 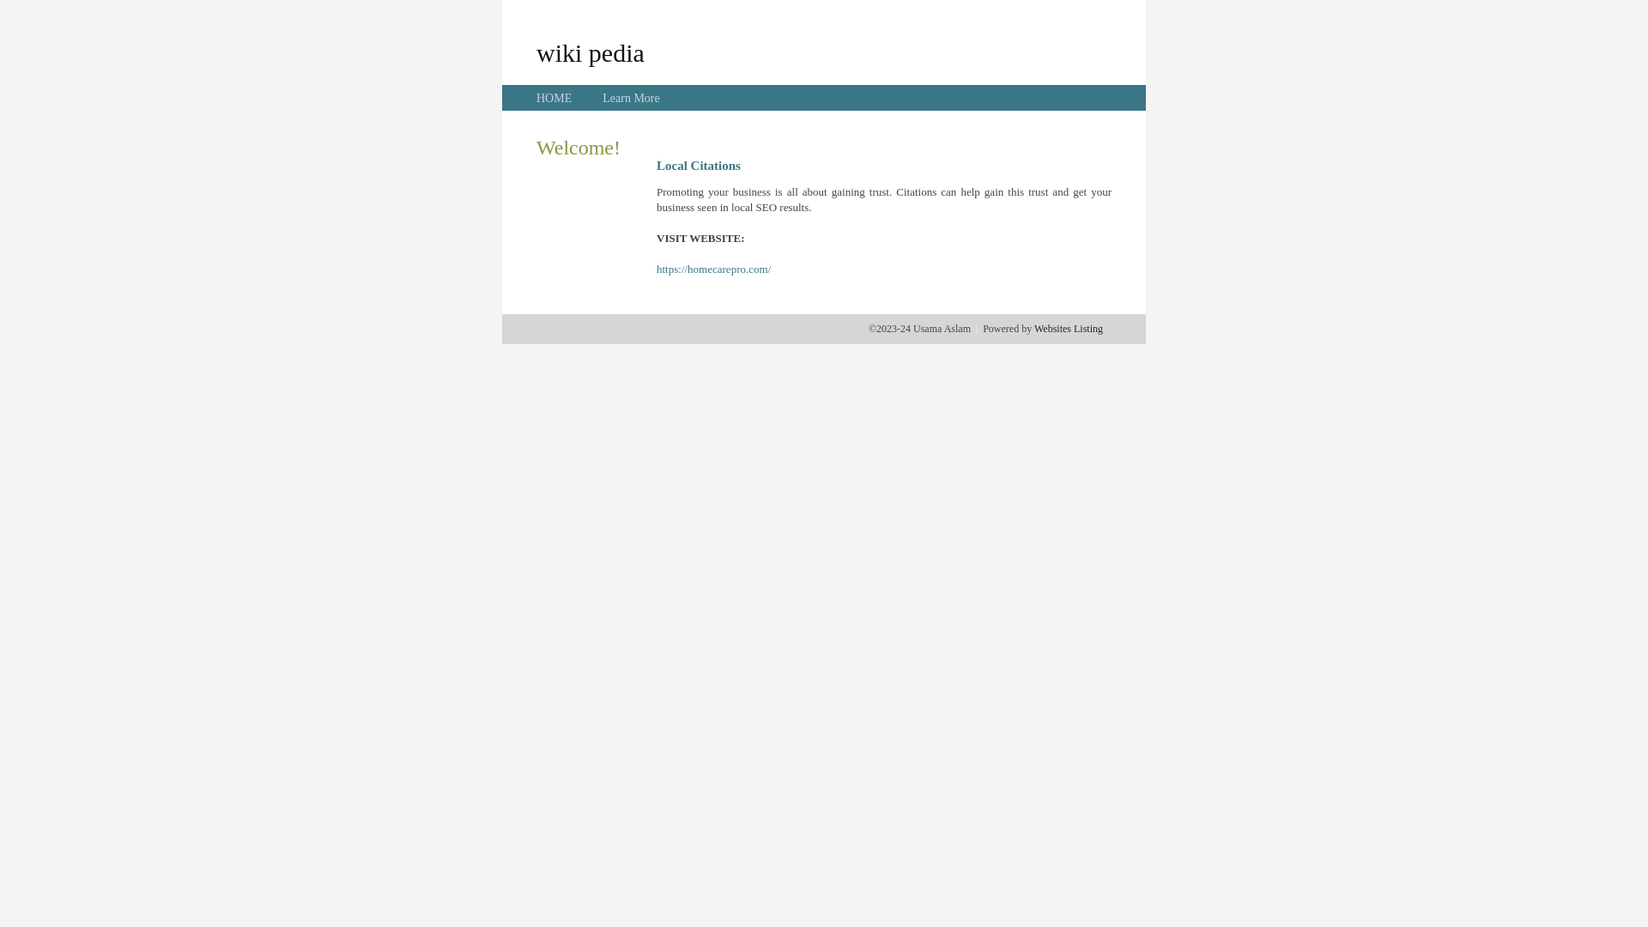 What do you see at coordinates (554, 98) in the screenshot?
I see `HOME` at bounding box center [554, 98].